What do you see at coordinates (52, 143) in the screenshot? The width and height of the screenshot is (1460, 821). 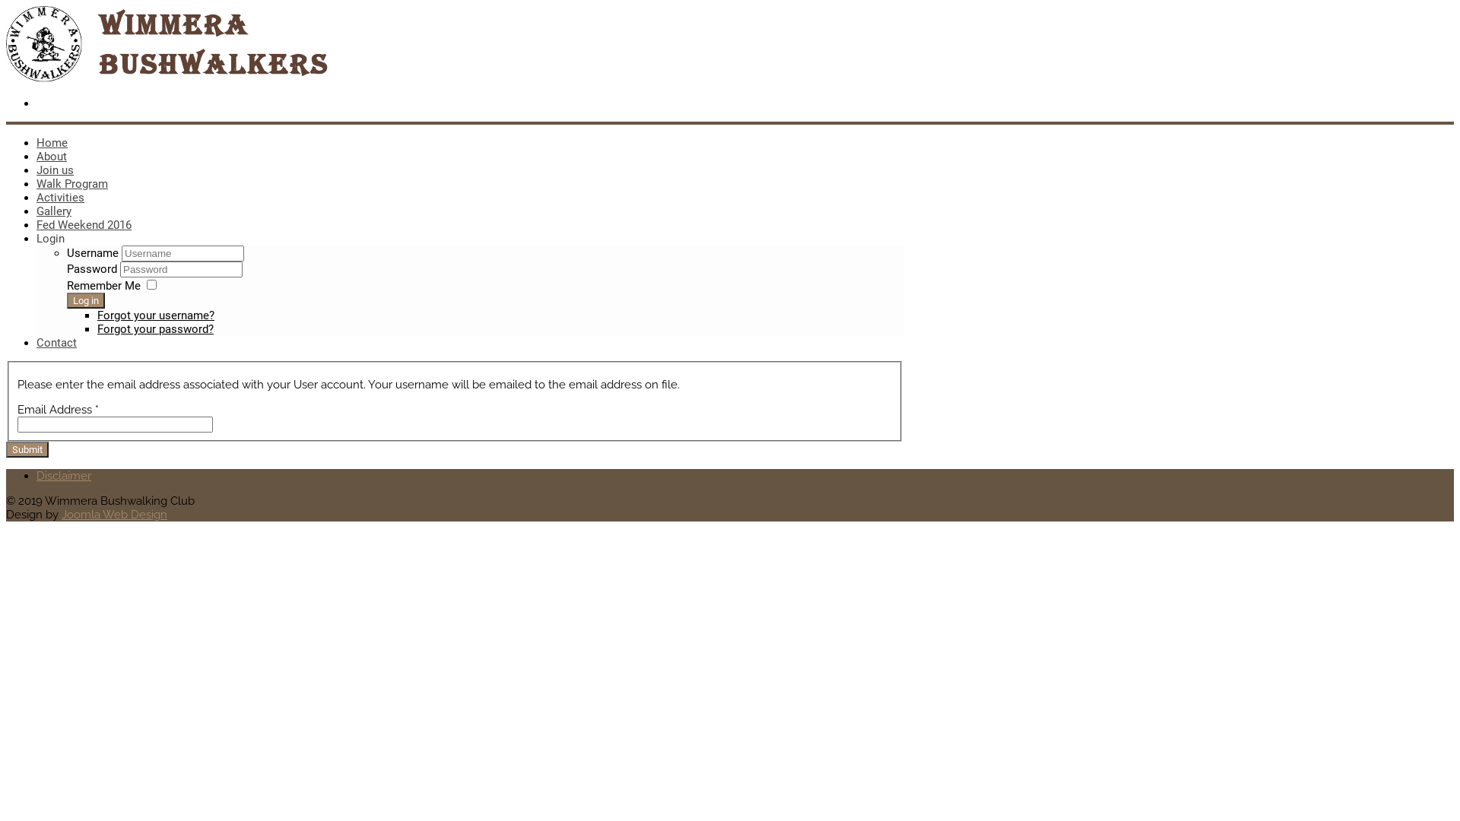 I see `Home` at bounding box center [52, 143].